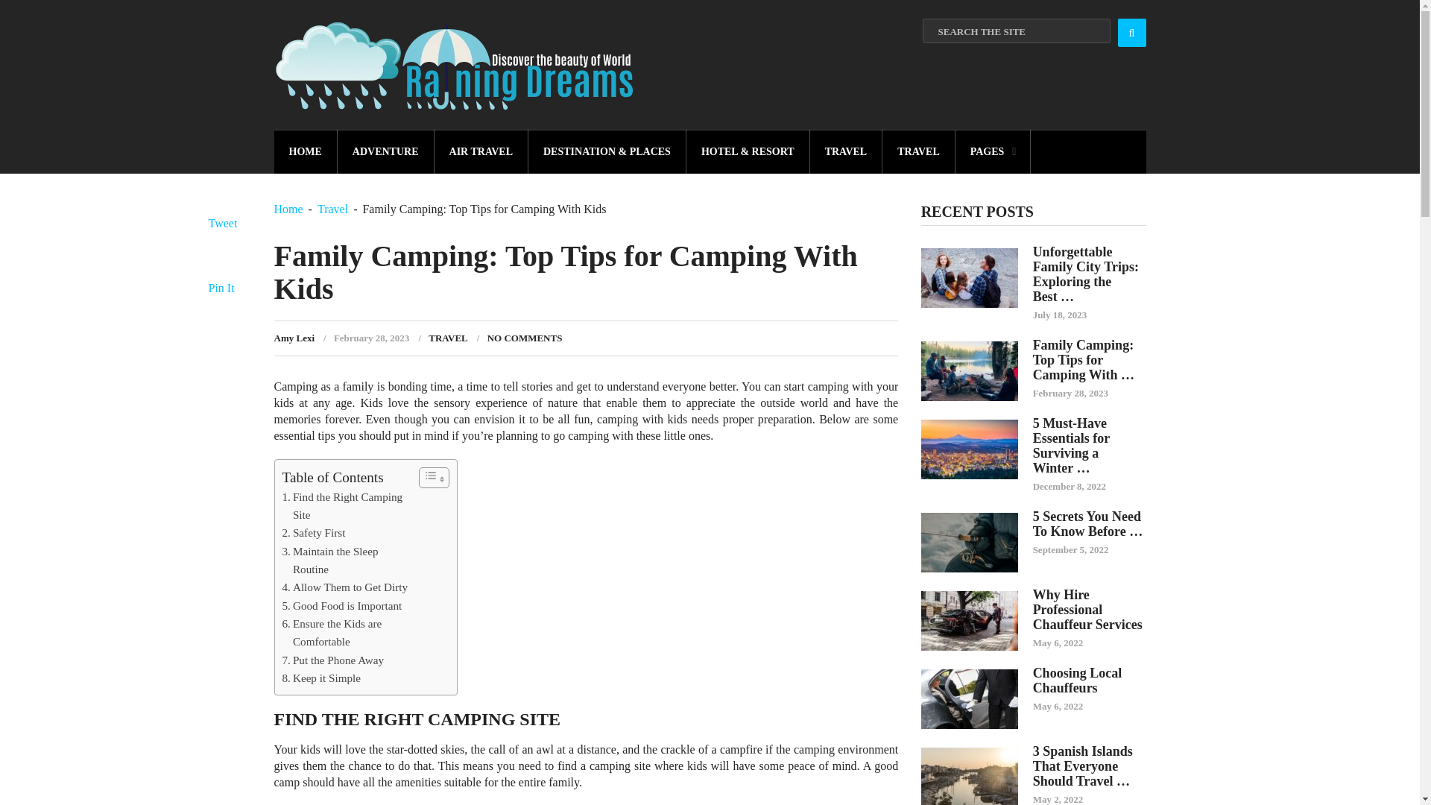  I want to click on Find the Right Camping Site, so click(346, 506).